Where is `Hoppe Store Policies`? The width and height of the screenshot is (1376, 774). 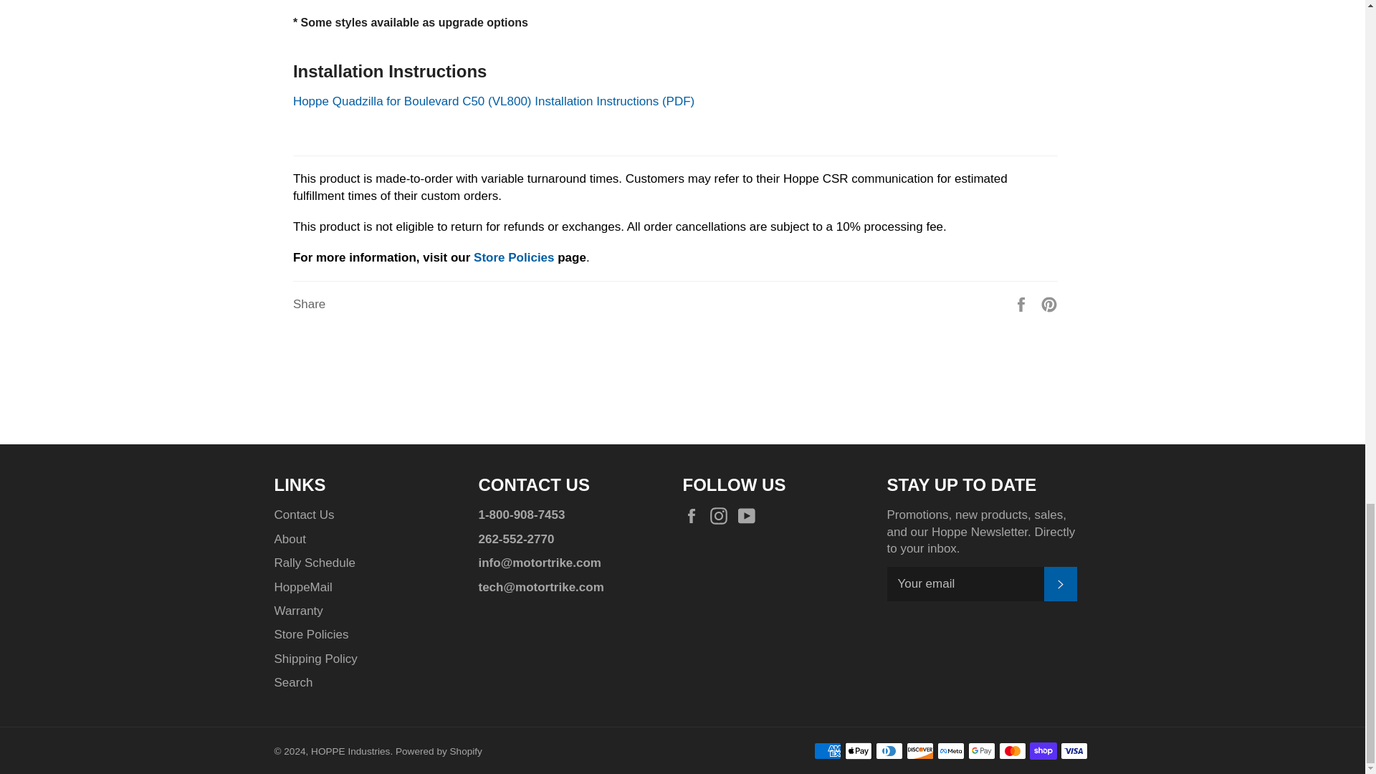
Hoppe Store Policies is located at coordinates (513, 257).